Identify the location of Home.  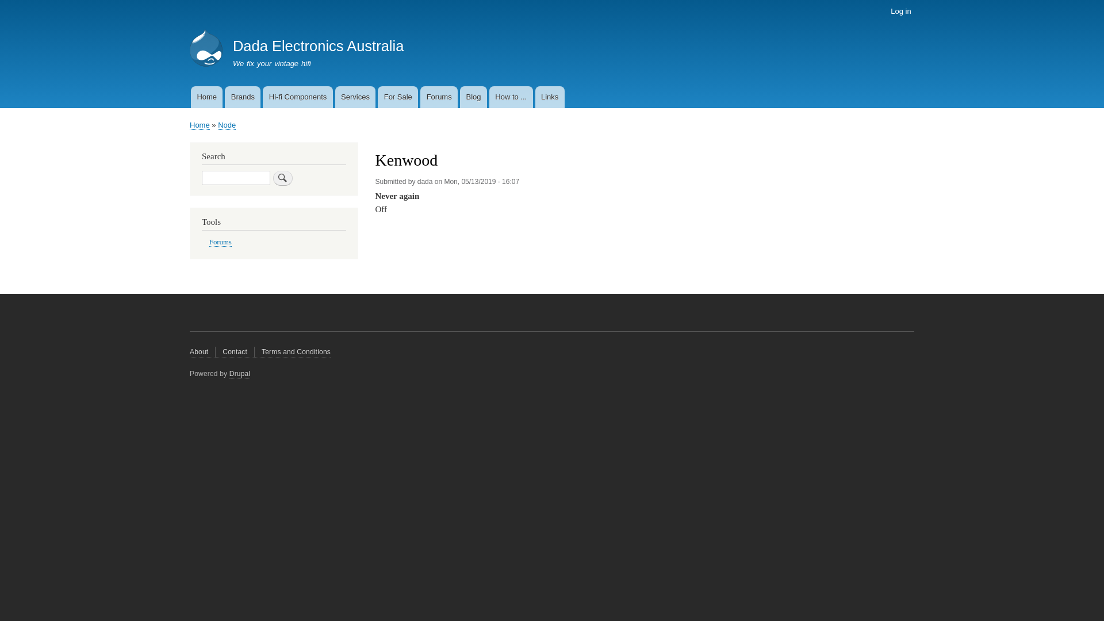
(207, 97).